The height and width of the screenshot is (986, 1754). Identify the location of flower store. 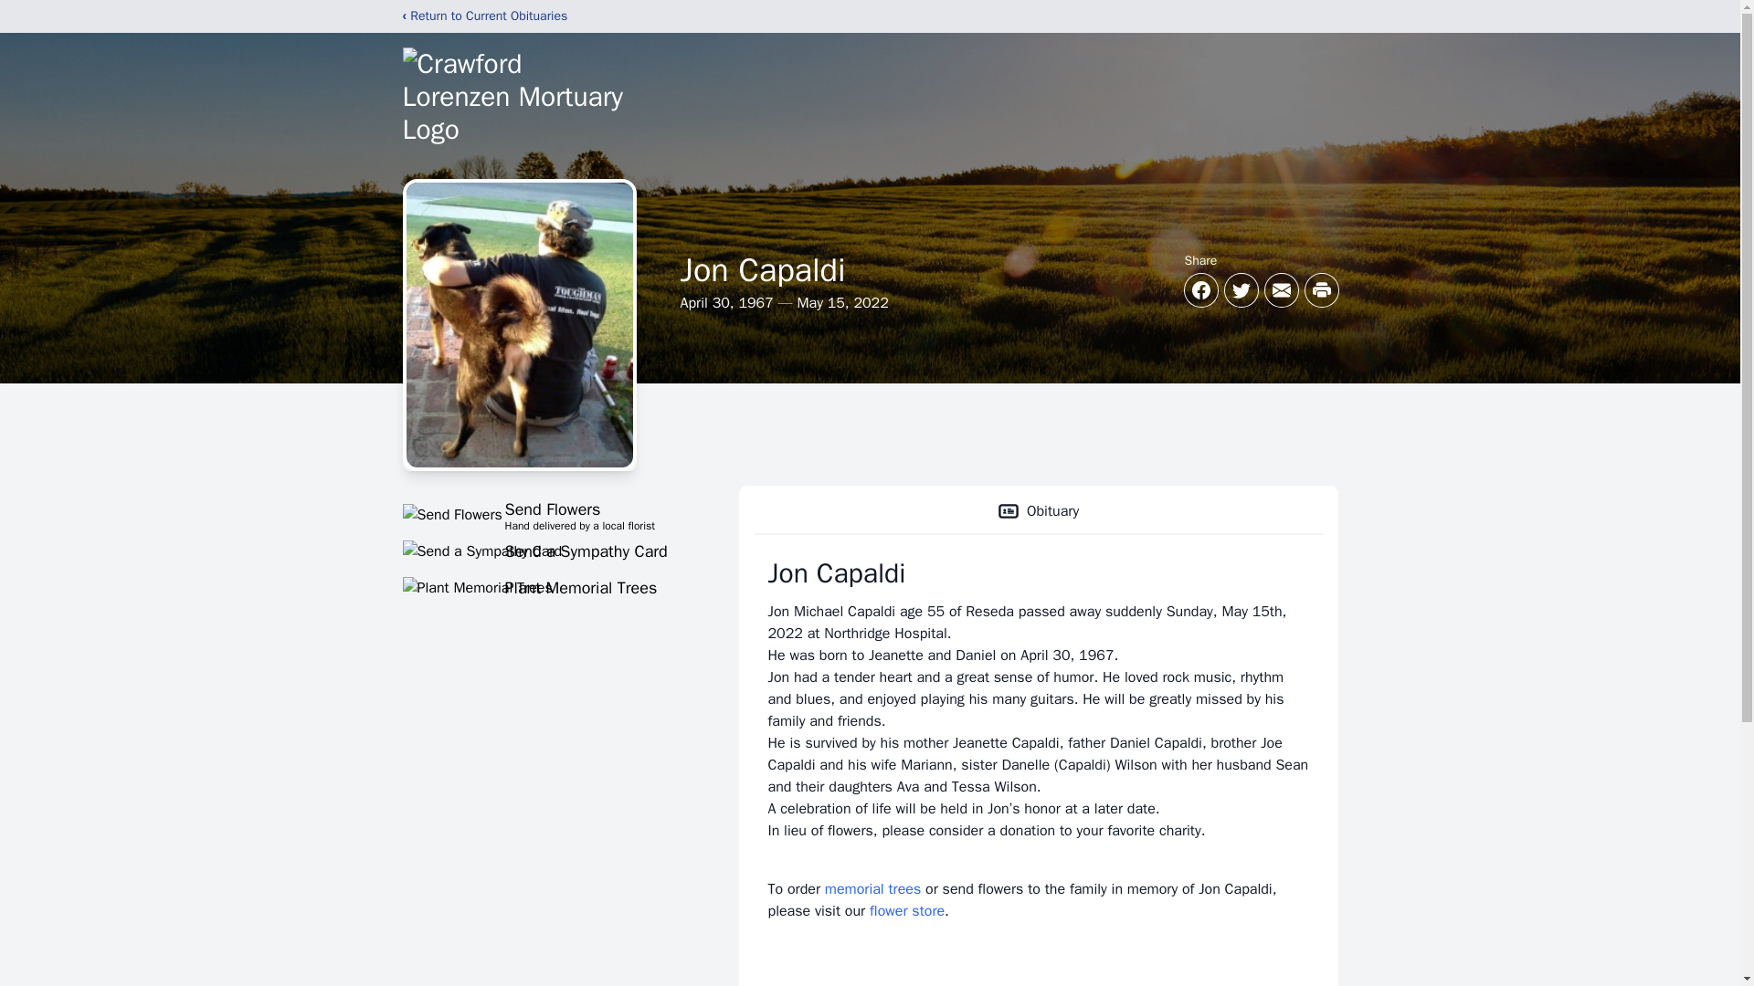
(548, 514).